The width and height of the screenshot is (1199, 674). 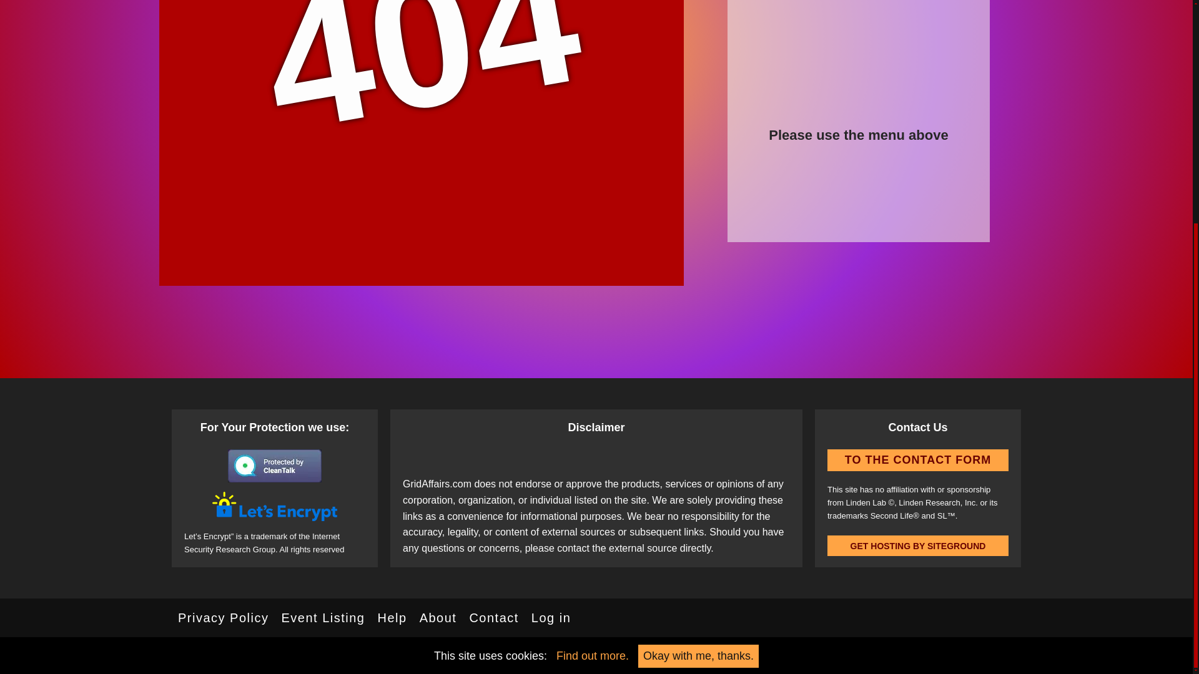 I want to click on Help, so click(x=391, y=617).